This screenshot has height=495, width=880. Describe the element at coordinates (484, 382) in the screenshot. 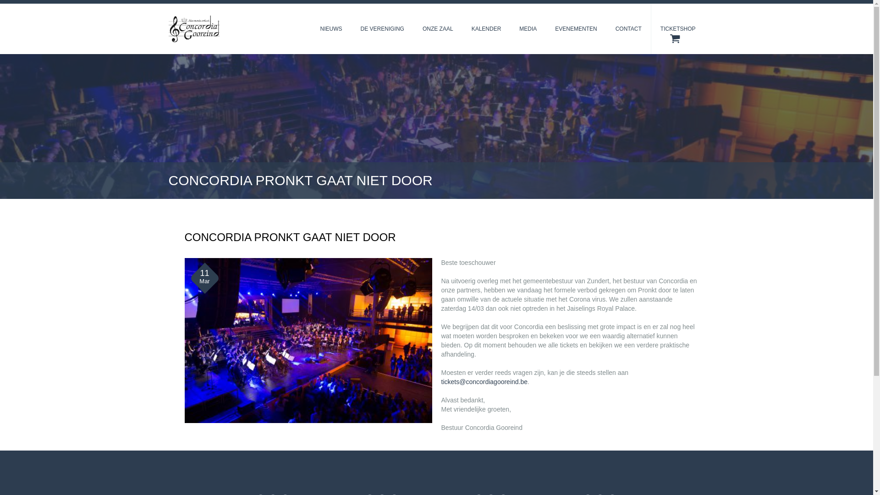

I see `tickets@concordiagooreind.be` at that location.